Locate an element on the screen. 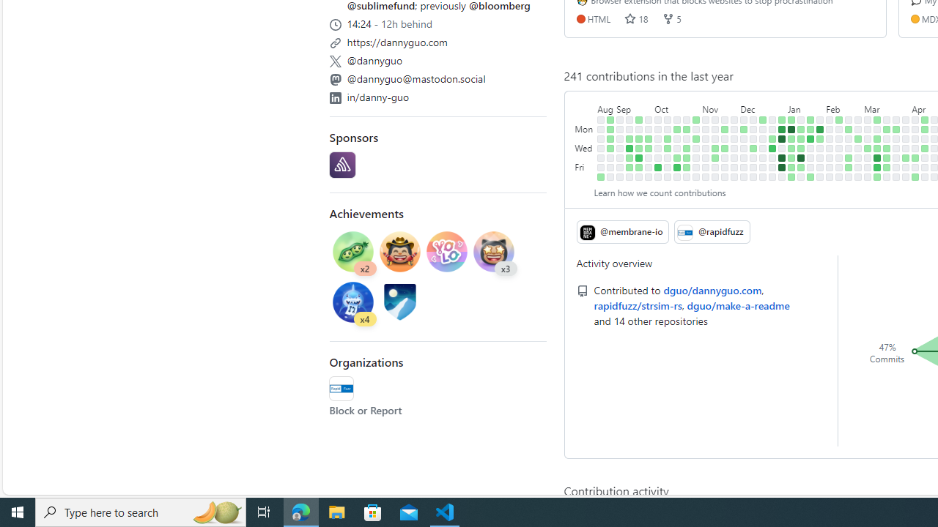 The width and height of the screenshot is (938, 527). No contributions on February 2nd. is located at coordinates (820, 167).